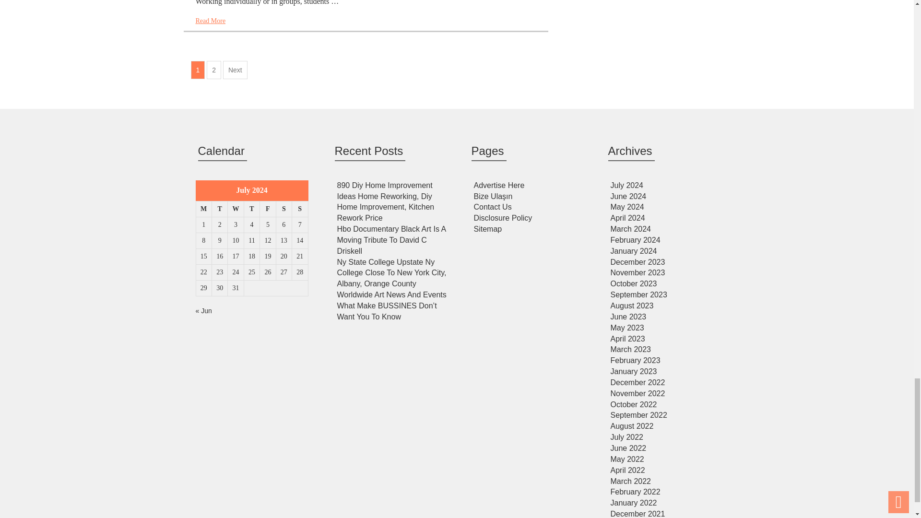 Image resolution: width=921 pixels, height=518 pixels. I want to click on Thursday, so click(251, 209).